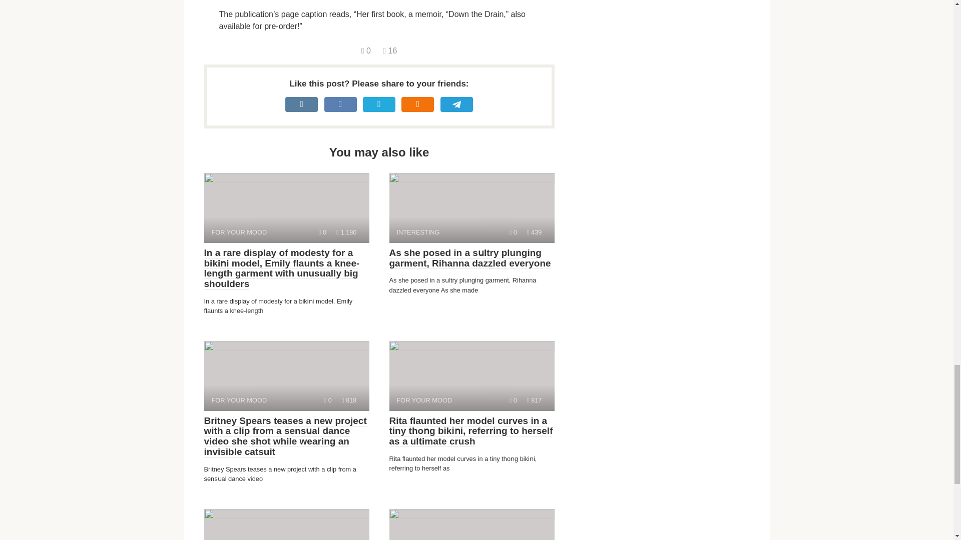 This screenshot has width=961, height=540. I want to click on Comments, so click(534, 232).